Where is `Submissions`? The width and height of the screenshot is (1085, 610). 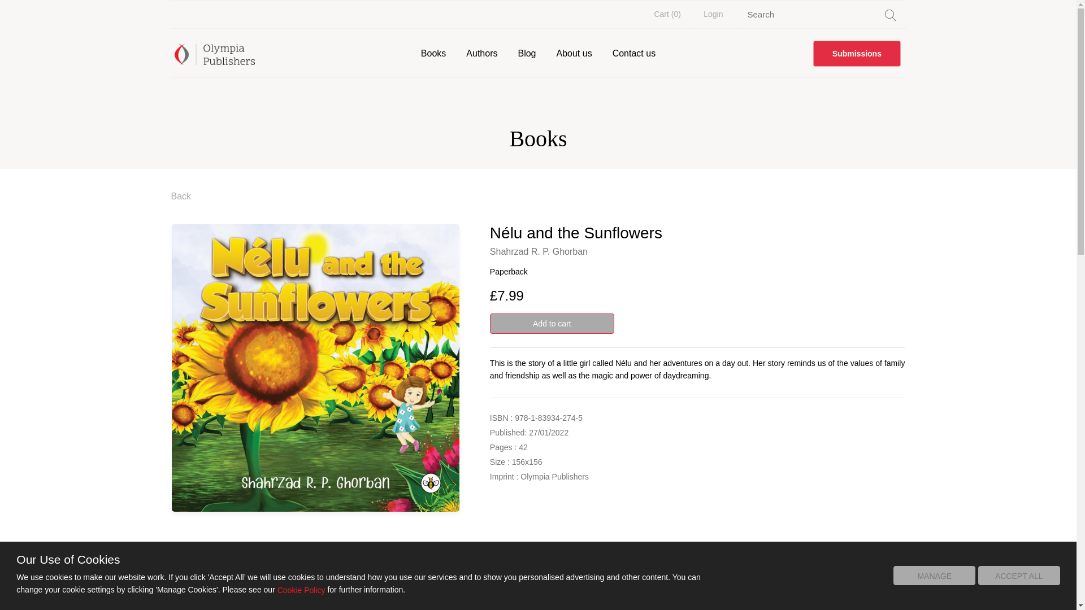
Submissions is located at coordinates (857, 53).